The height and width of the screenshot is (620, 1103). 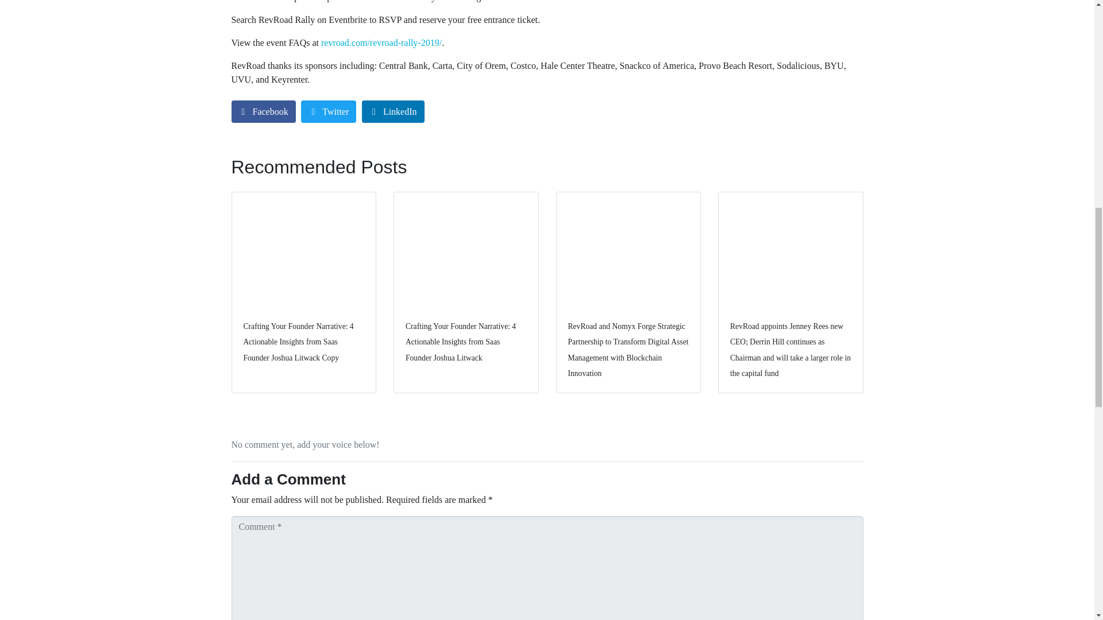 What do you see at coordinates (329, 111) in the screenshot?
I see `Twitter` at bounding box center [329, 111].